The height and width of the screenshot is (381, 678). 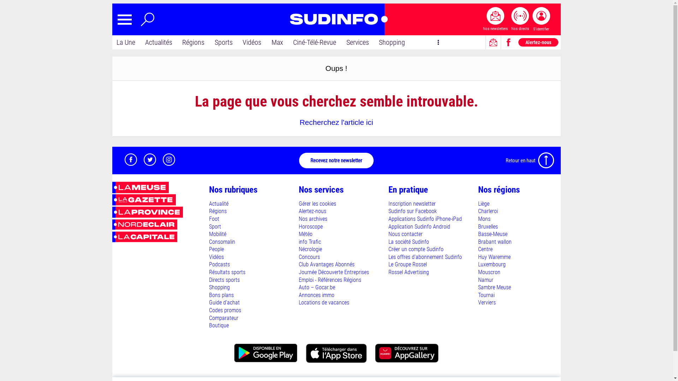 I want to click on Sport, so click(x=215, y=226).